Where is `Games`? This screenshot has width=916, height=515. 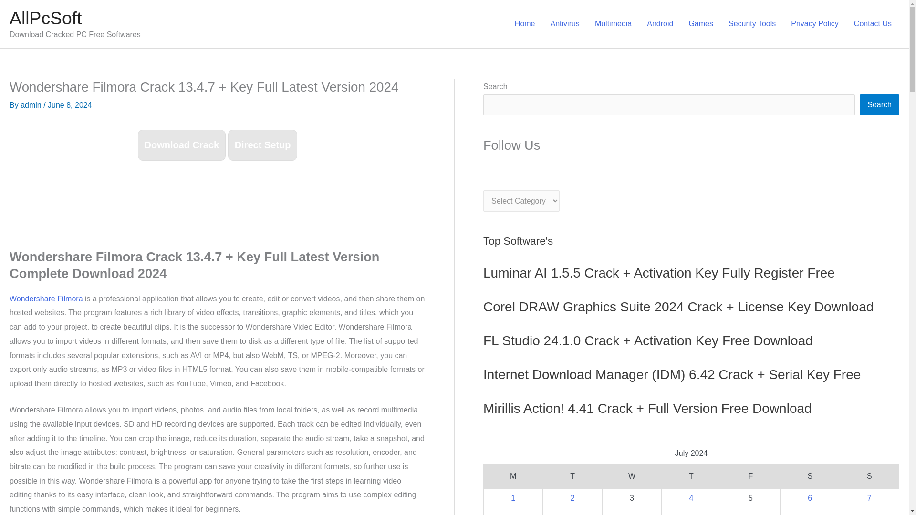 Games is located at coordinates (700, 24).